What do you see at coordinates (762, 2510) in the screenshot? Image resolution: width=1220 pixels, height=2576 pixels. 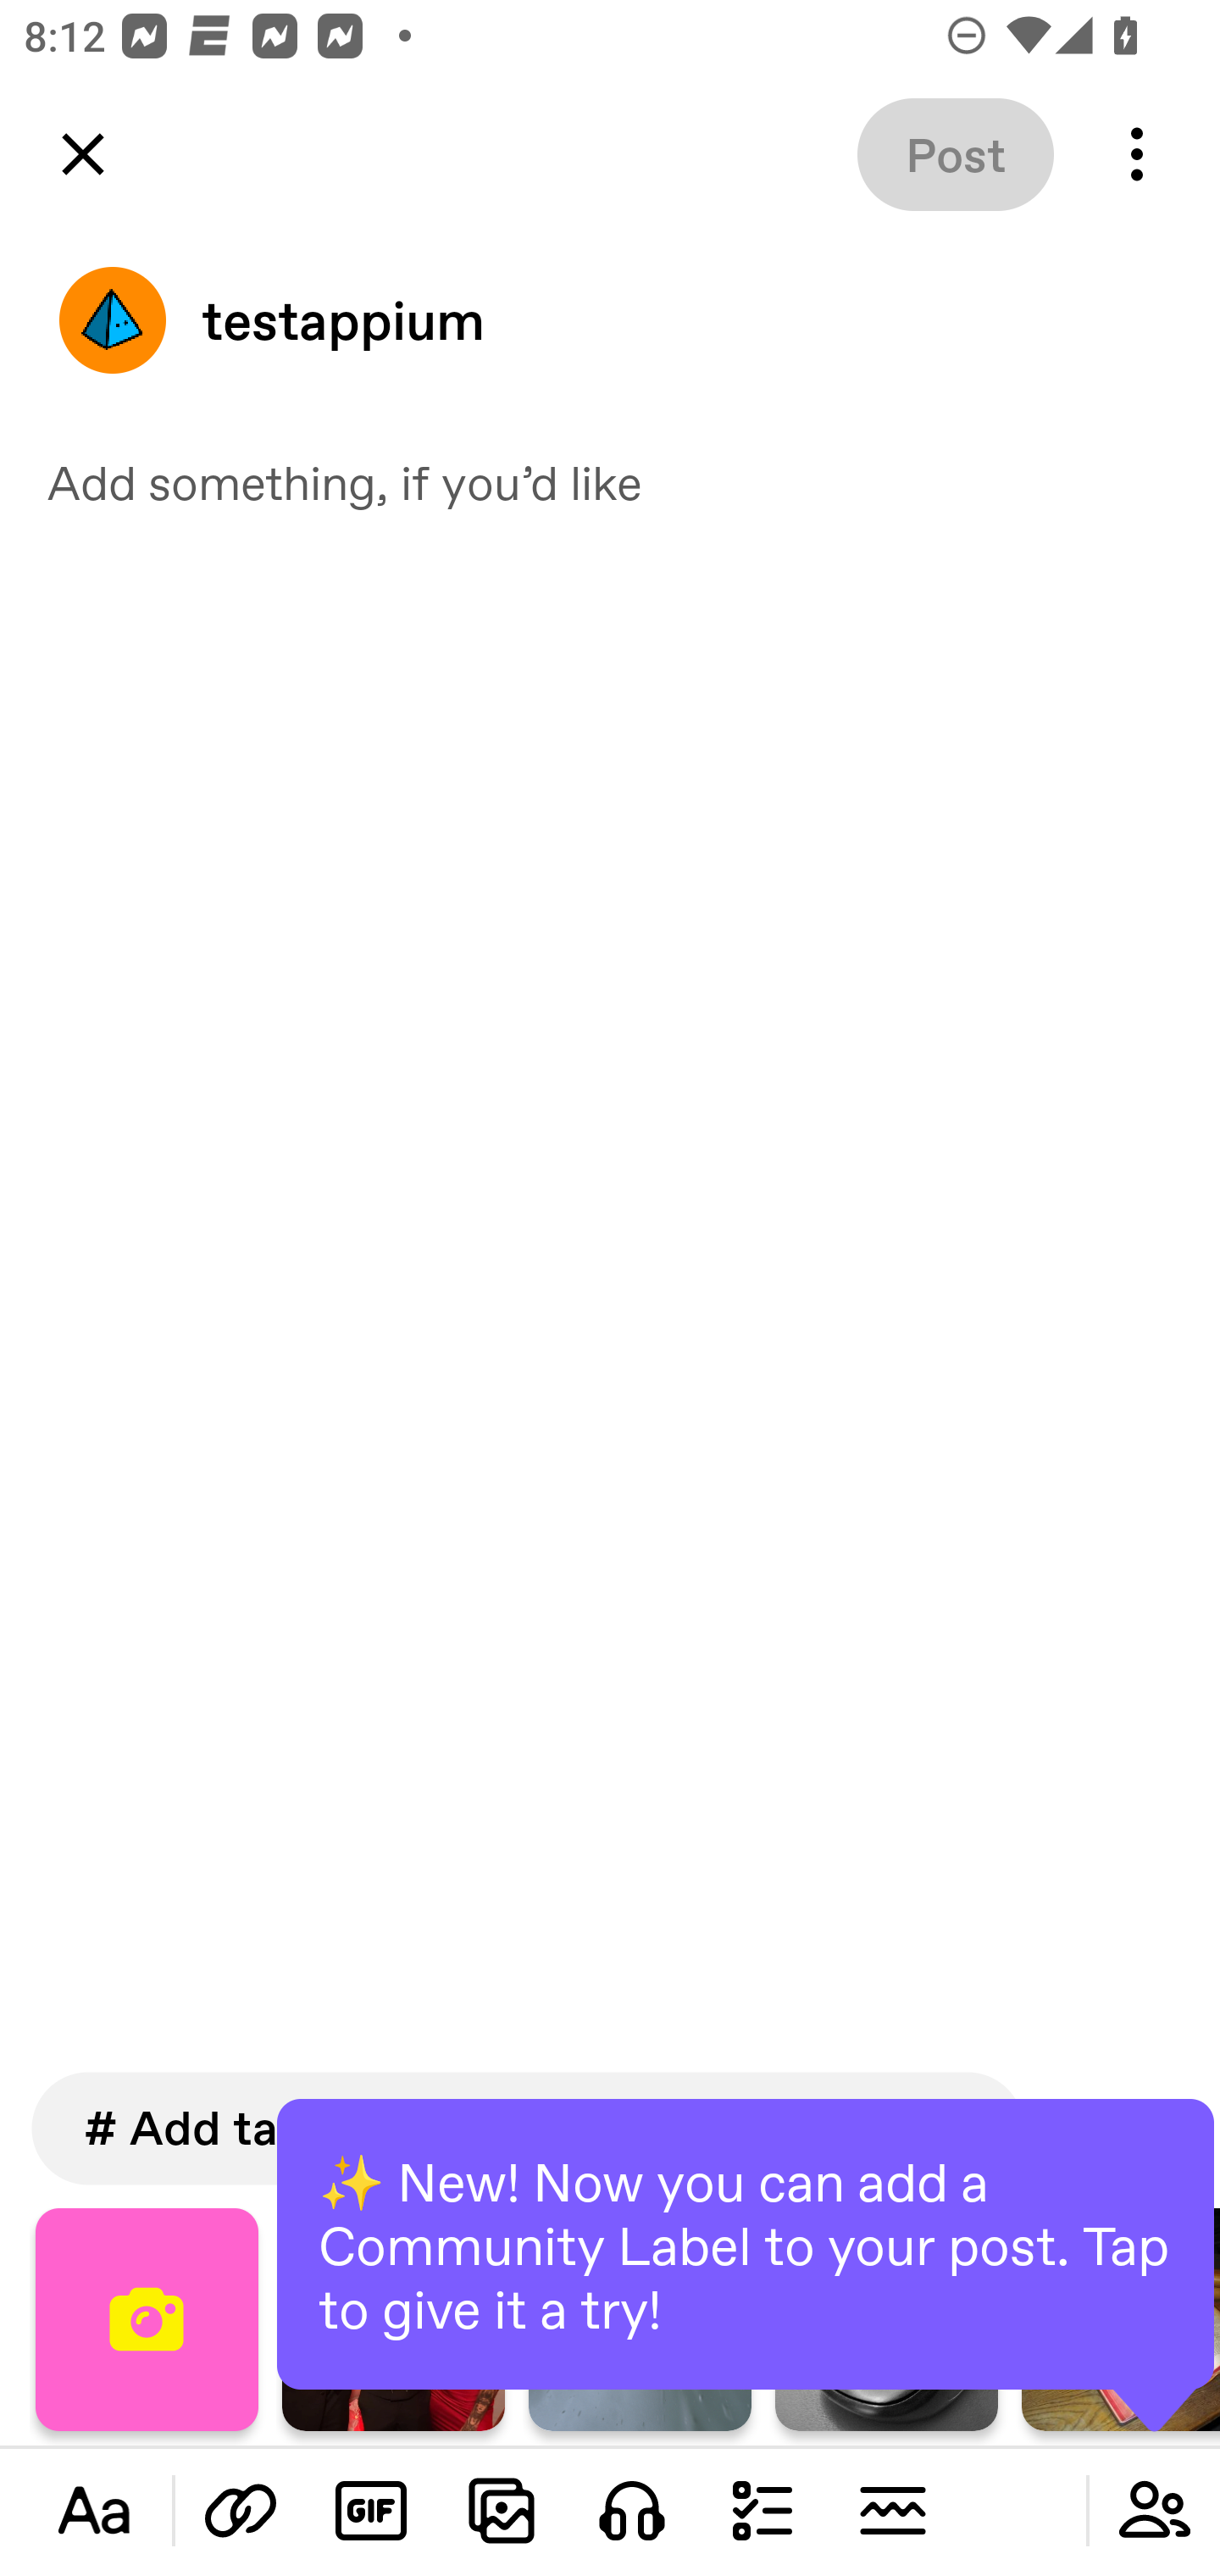 I see `Add Poll to post` at bounding box center [762, 2510].